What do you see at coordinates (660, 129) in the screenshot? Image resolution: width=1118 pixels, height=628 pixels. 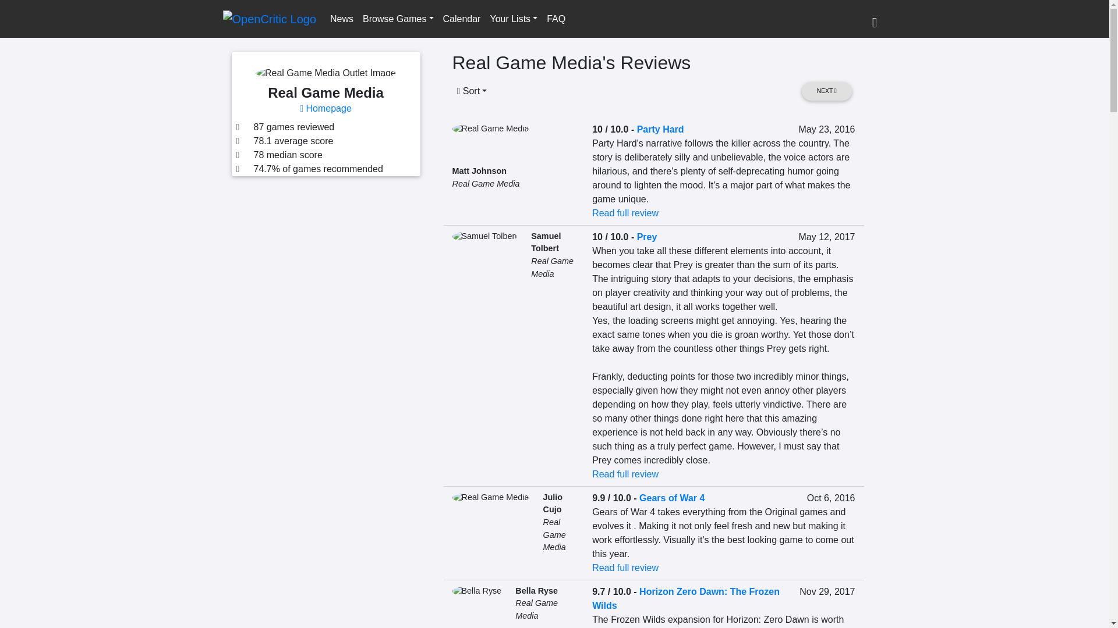 I see `Party Hard` at bounding box center [660, 129].